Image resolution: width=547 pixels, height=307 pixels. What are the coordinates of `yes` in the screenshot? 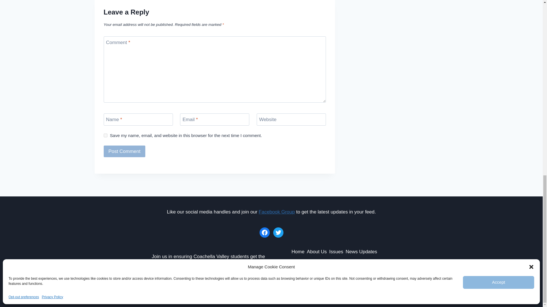 It's located at (105, 135).